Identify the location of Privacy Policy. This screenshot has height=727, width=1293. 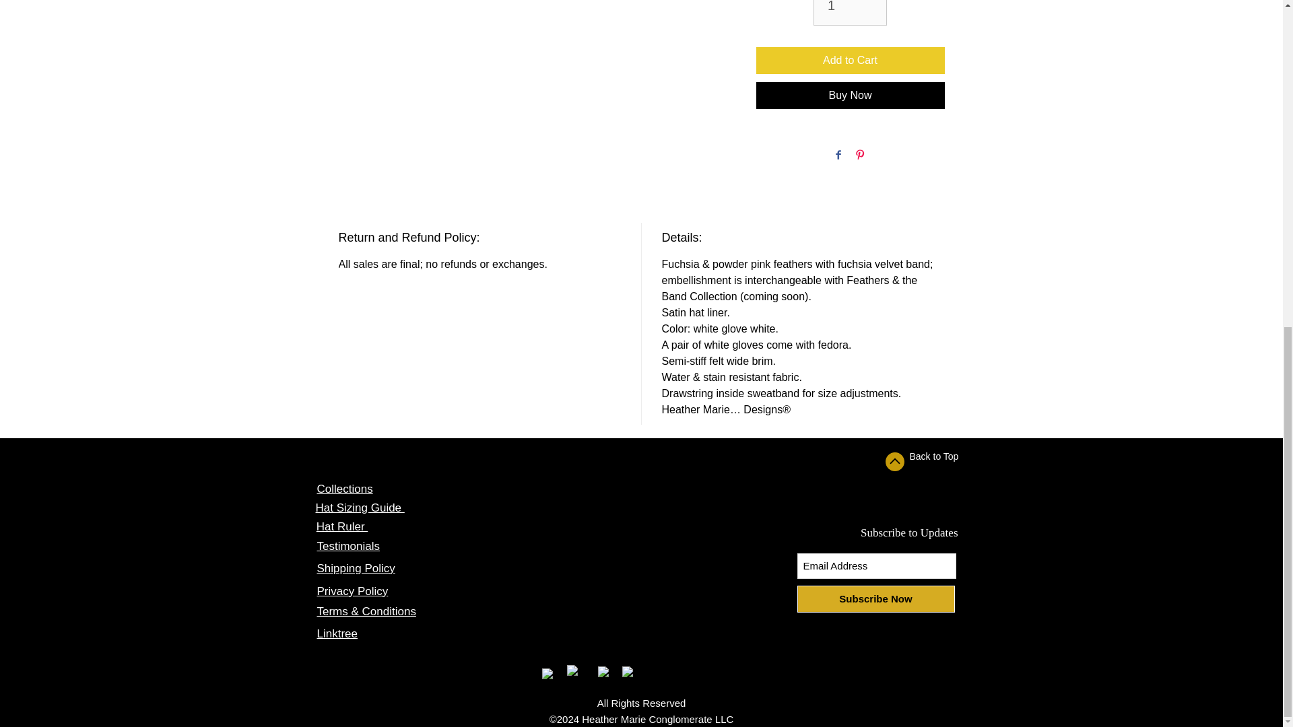
(352, 591).